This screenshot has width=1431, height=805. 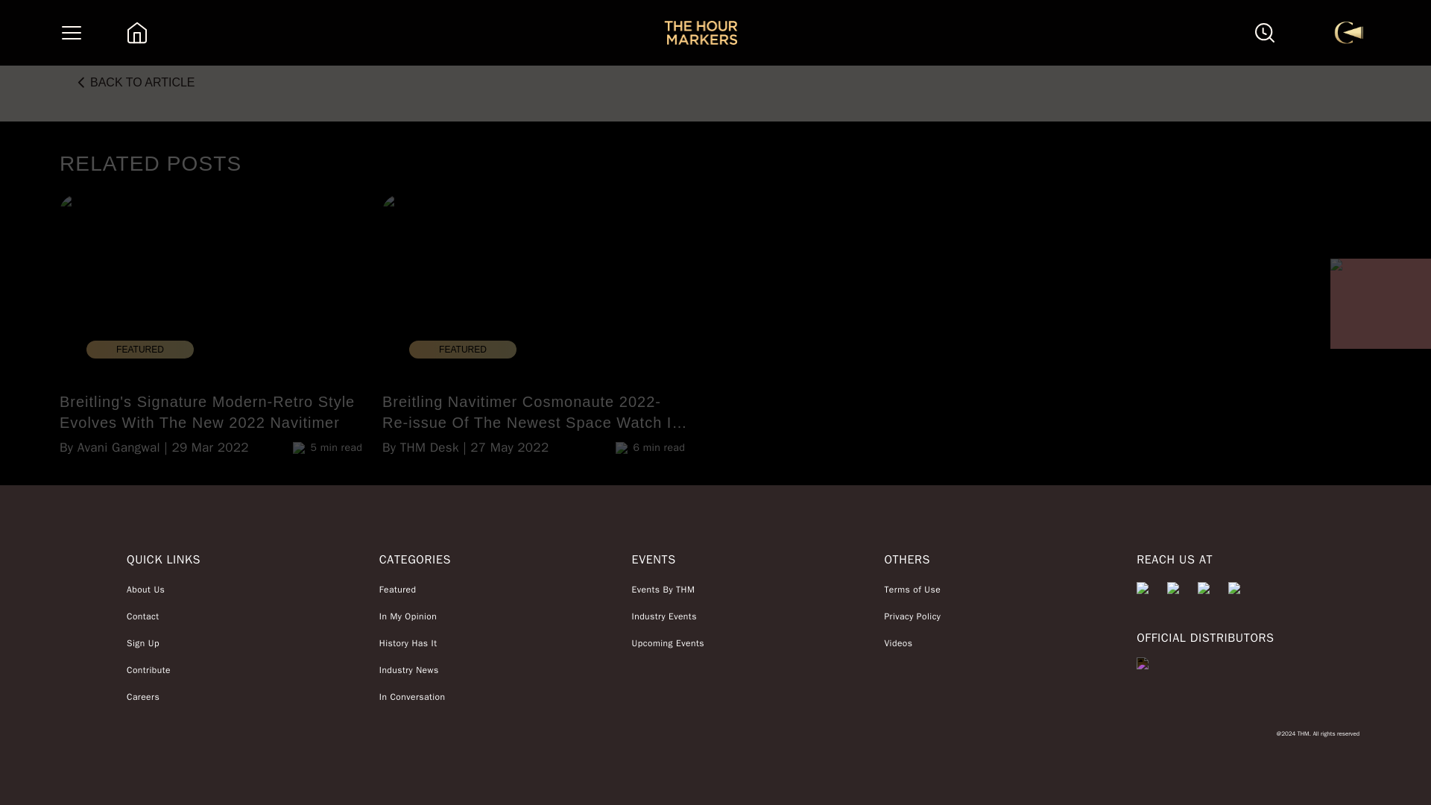 I want to click on Sign Up, so click(x=148, y=643).